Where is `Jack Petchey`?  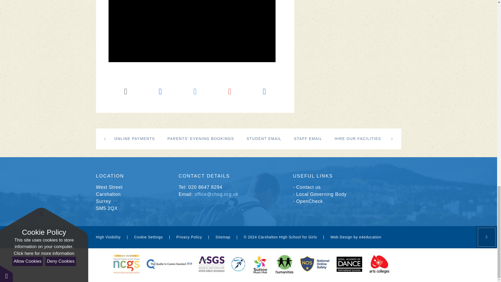
Jack Petchey is located at coordinates (238, 264).